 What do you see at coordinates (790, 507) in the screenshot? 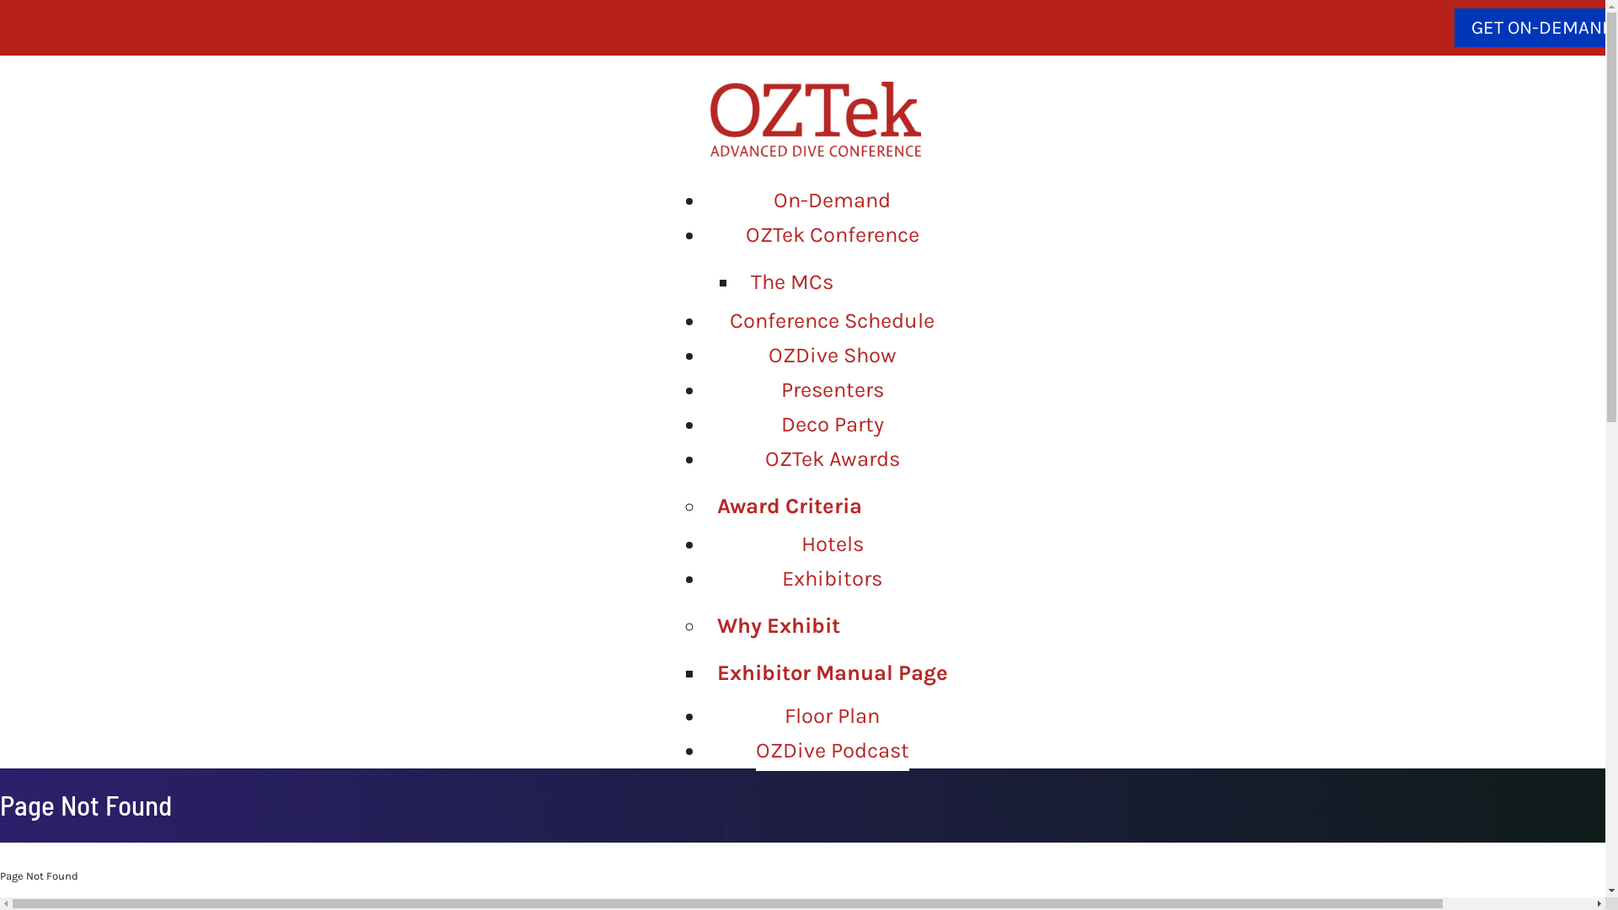
I see `Award Criteria` at bounding box center [790, 507].